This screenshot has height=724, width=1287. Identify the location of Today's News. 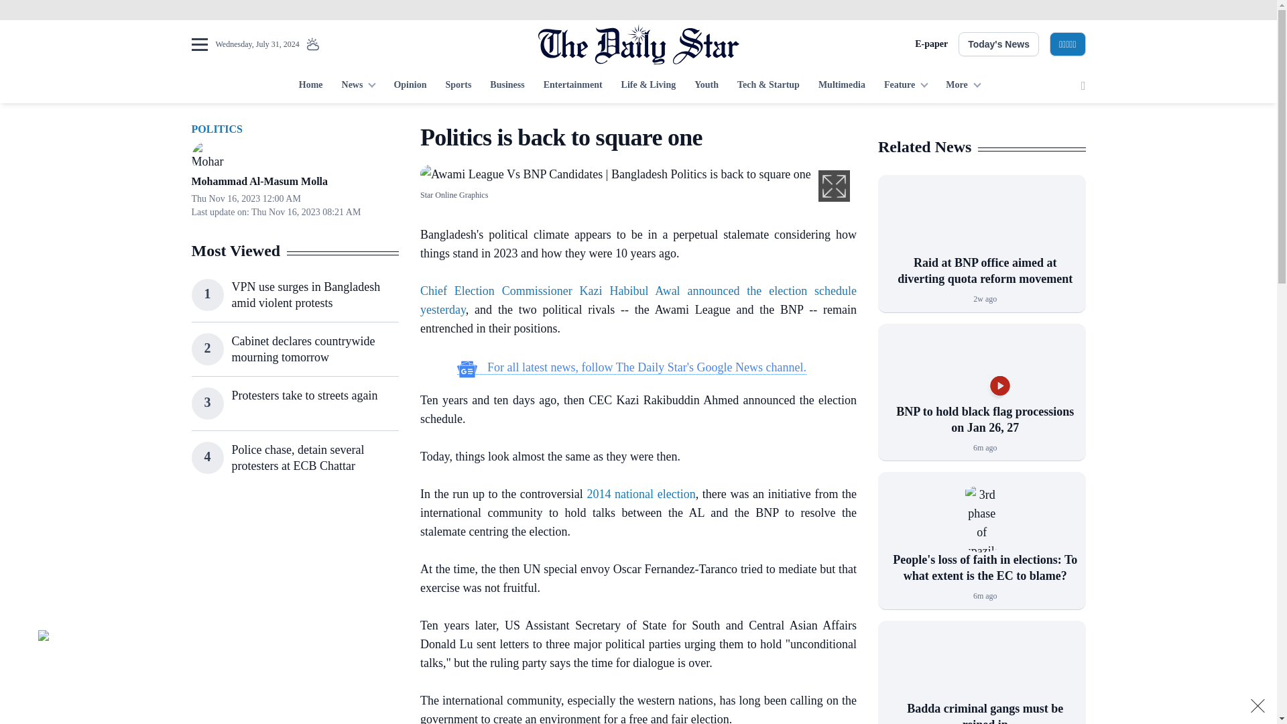
(999, 44).